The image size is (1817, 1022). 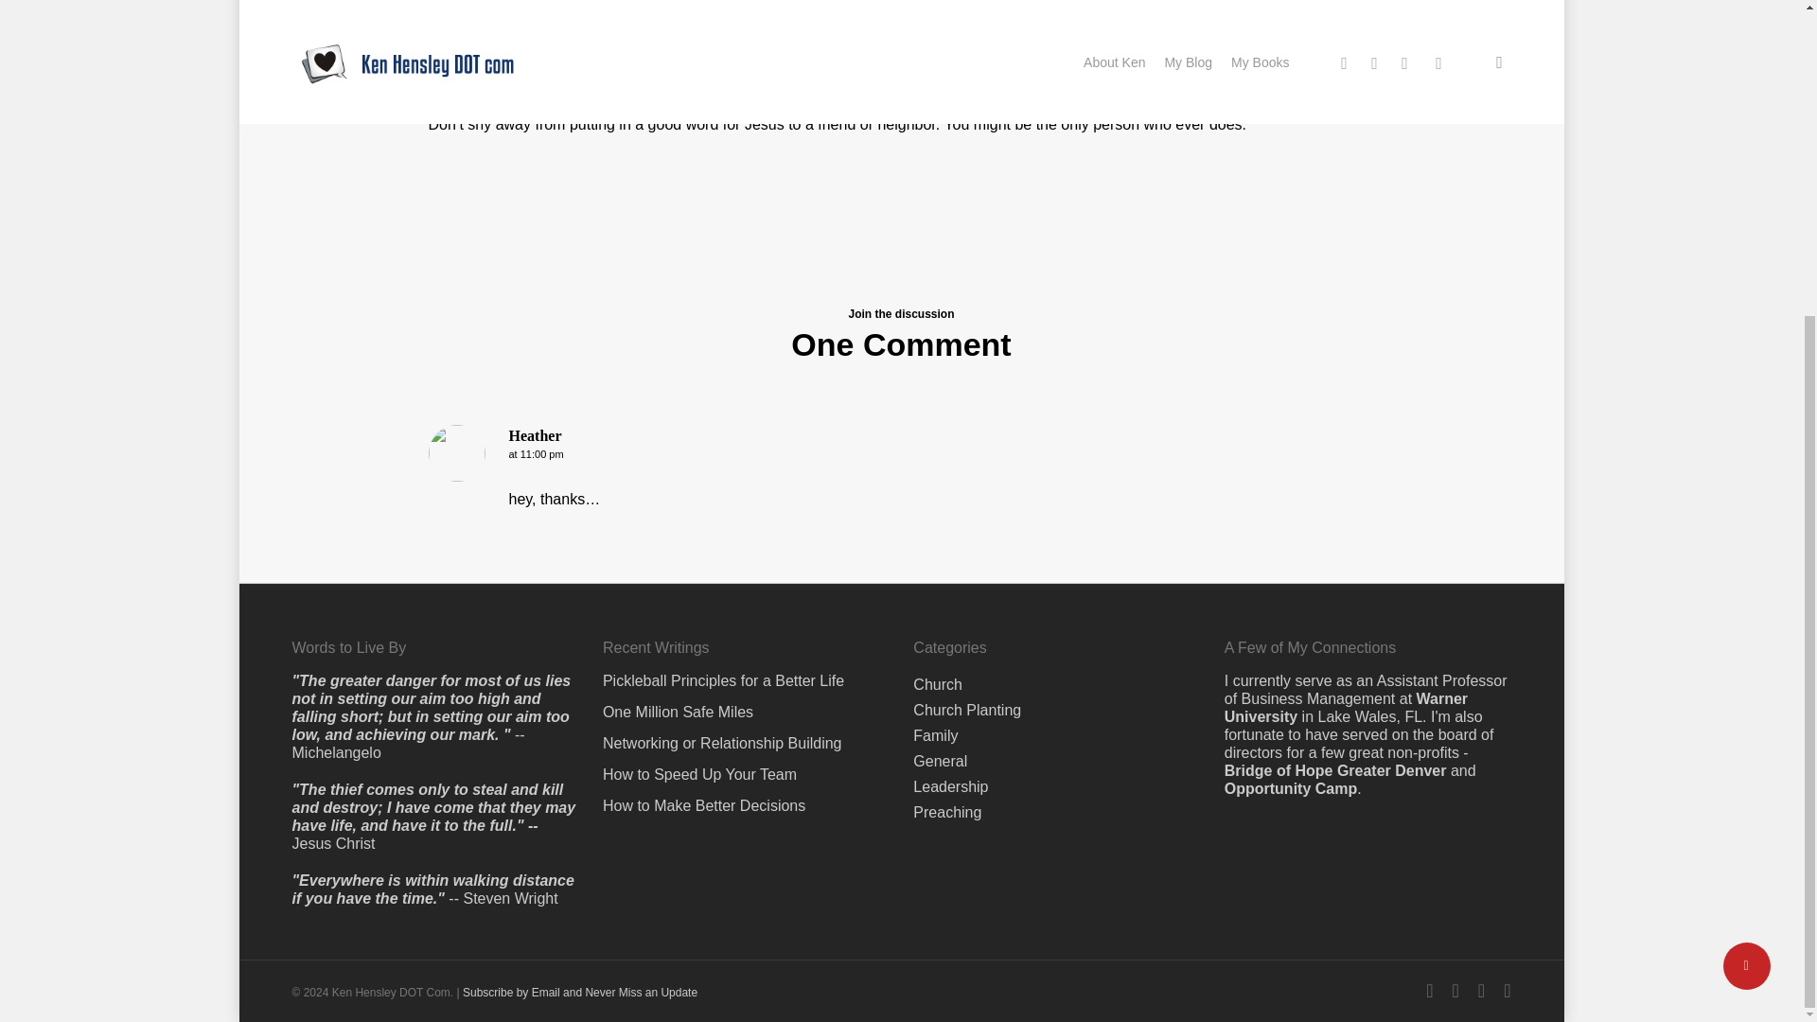 What do you see at coordinates (746, 297) in the screenshot?
I see `Networking or Relationship Building` at bounding box center [746, 297].